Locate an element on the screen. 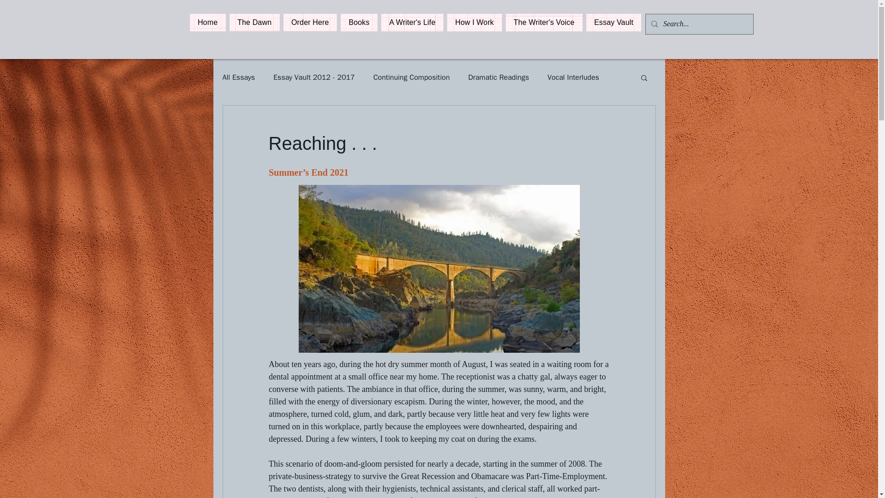 The width and height of the screenshot is (885, 498). Home is located at coordinates (207, 23).